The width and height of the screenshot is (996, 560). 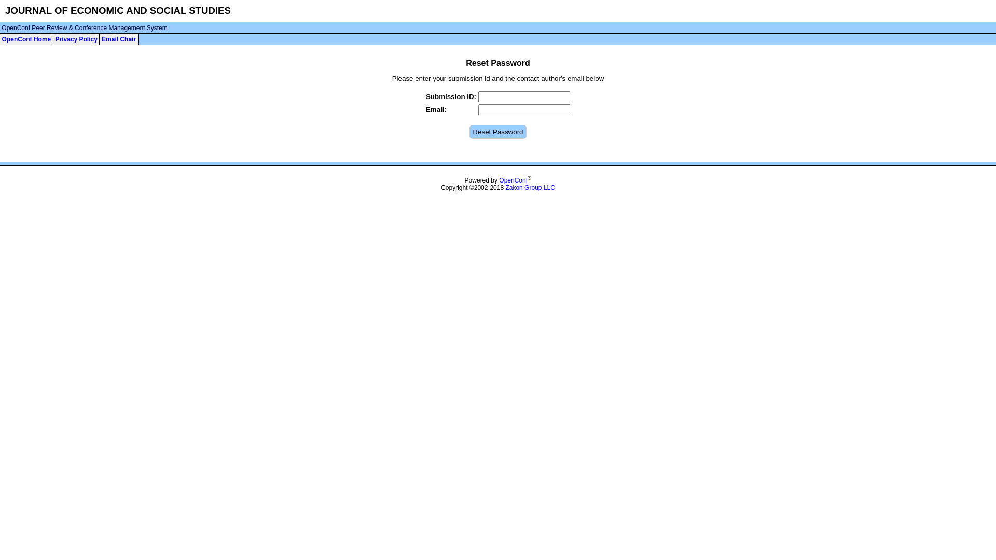 I want to click on JOURNAL OF ECONOMIC AND SOCIAL STUDIES, so click(x=118, y=10).